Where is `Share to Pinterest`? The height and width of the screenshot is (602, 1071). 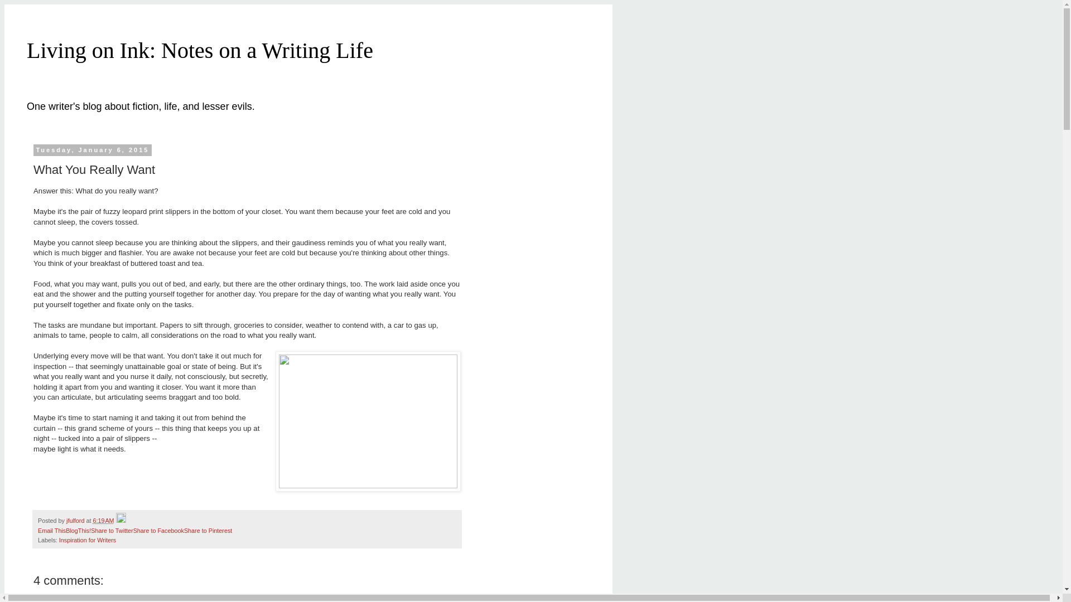 Share to Pinterest is located at coordinates (208, 531).